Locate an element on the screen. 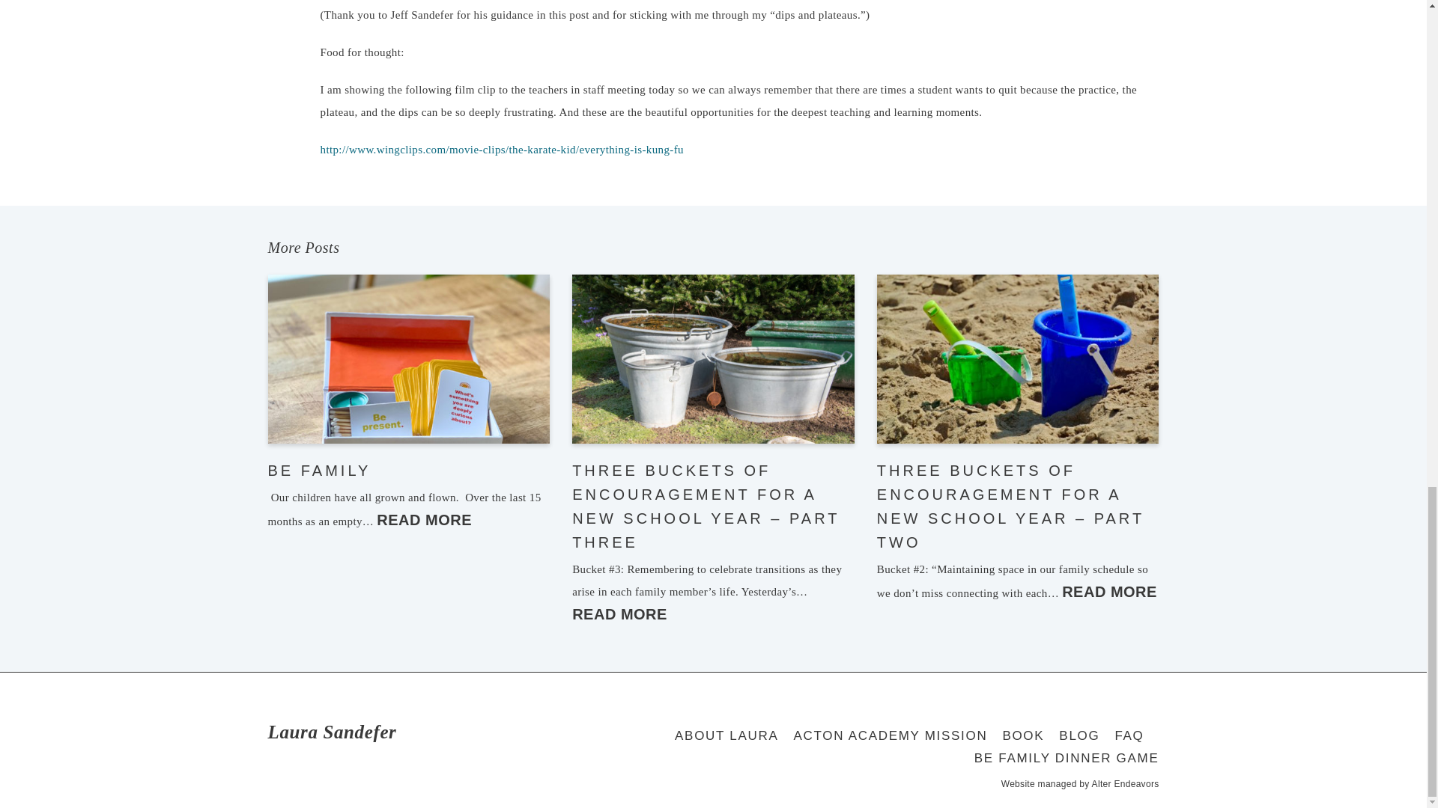  Be Family Dinner Game is located at coordinates (1067, 759).